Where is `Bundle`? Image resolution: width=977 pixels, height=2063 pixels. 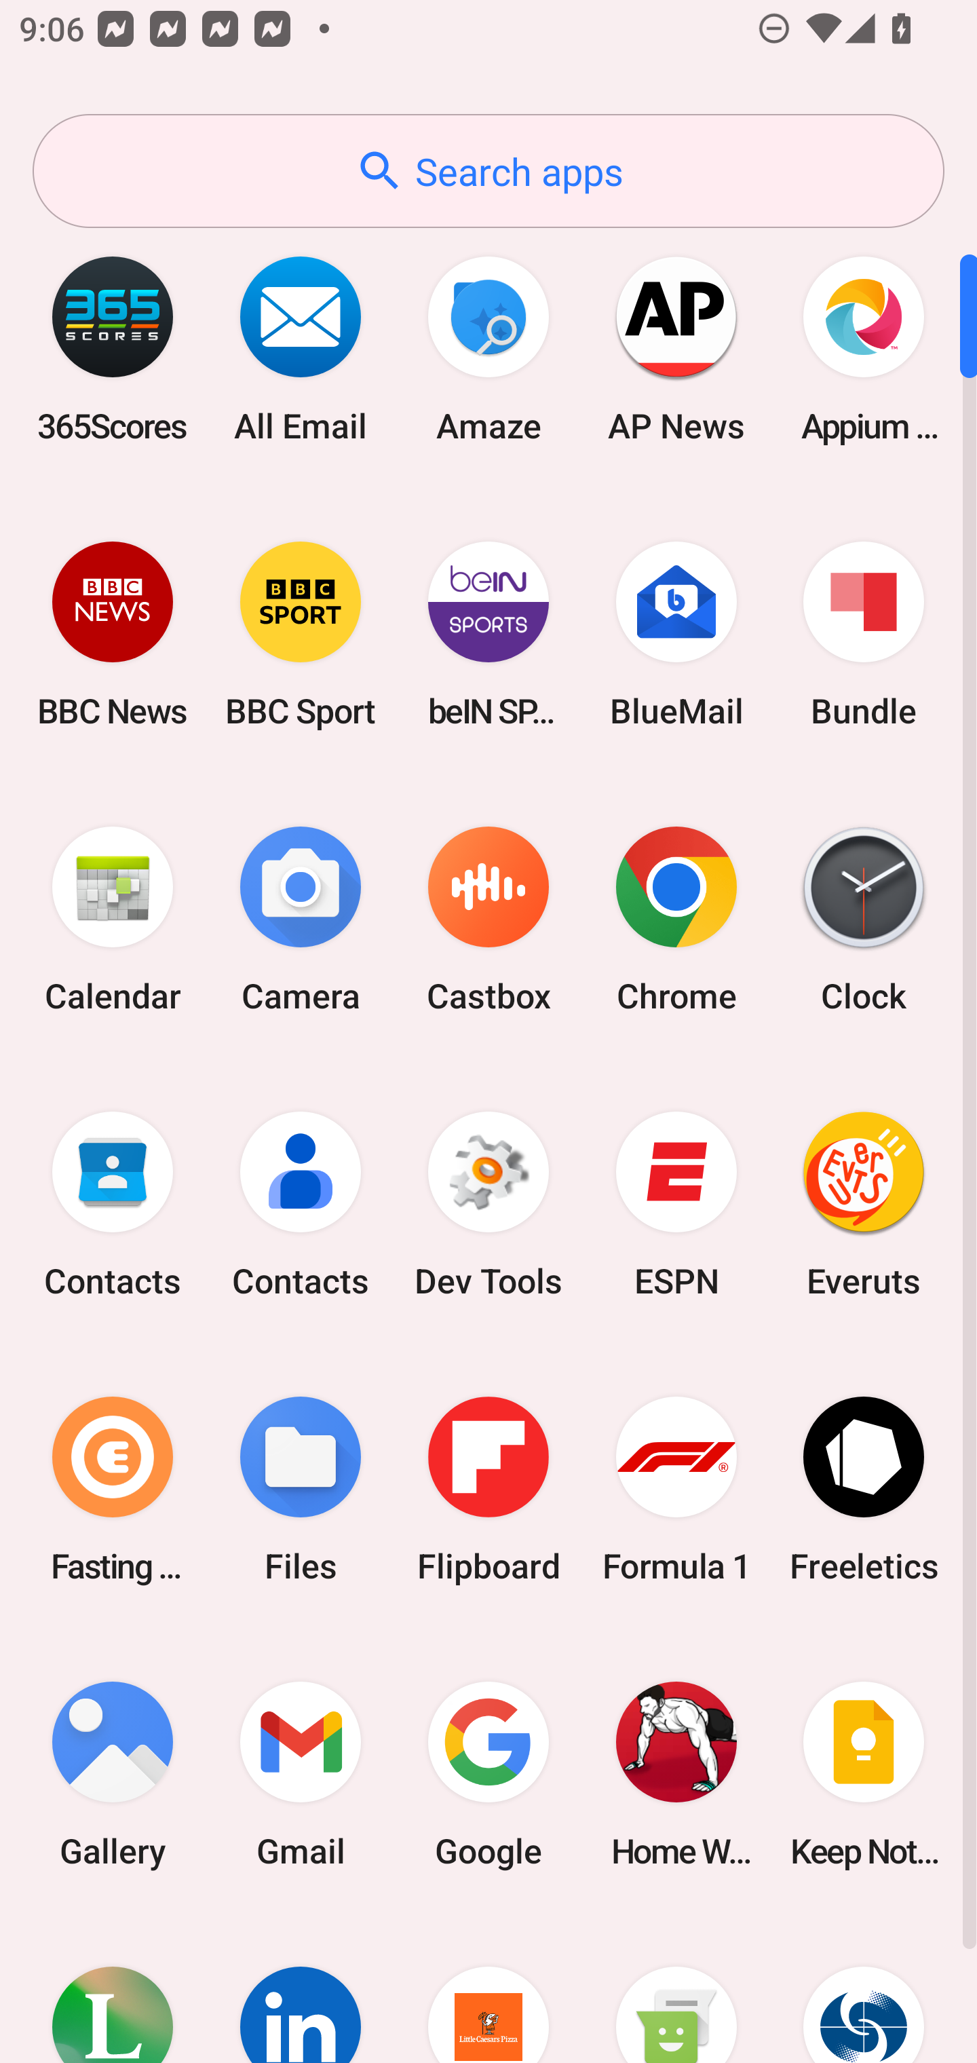 Bundle is located at coordinates (864, 634).